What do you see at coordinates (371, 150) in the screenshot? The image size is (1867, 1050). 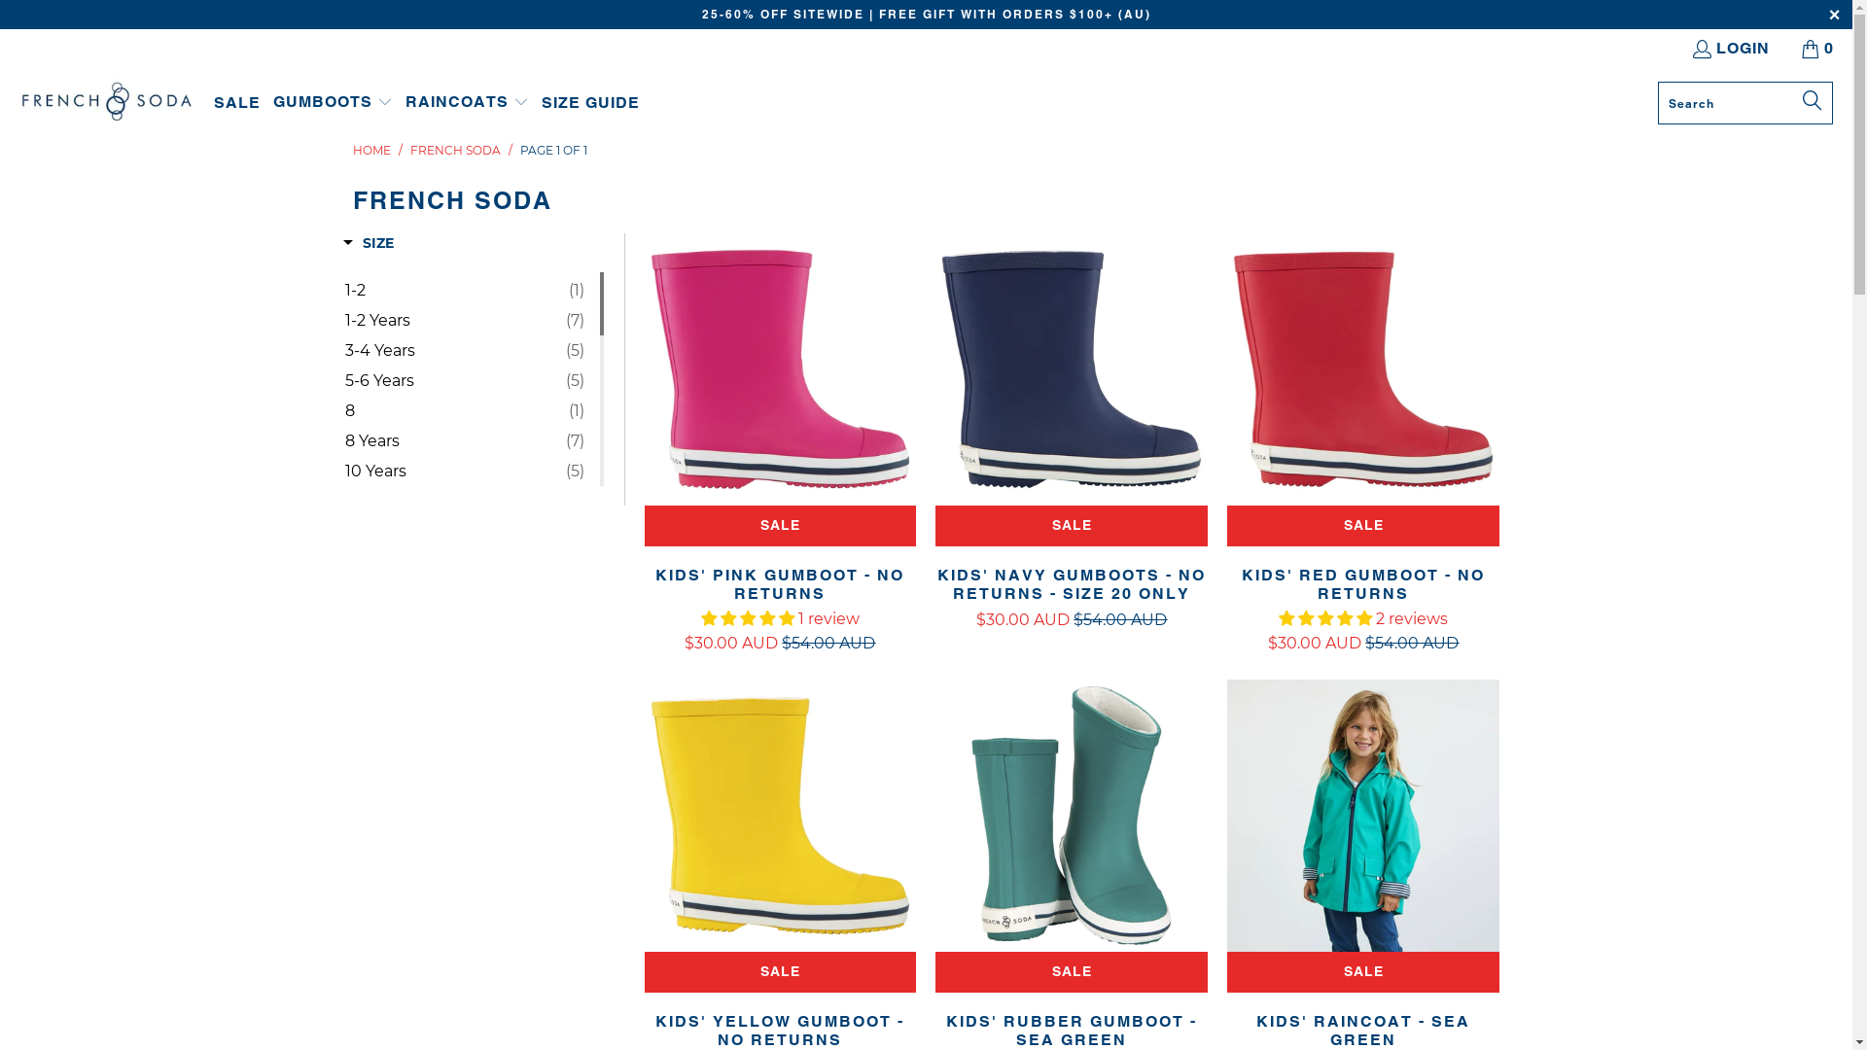 I see `HOME` at bounding box center [371, 150].